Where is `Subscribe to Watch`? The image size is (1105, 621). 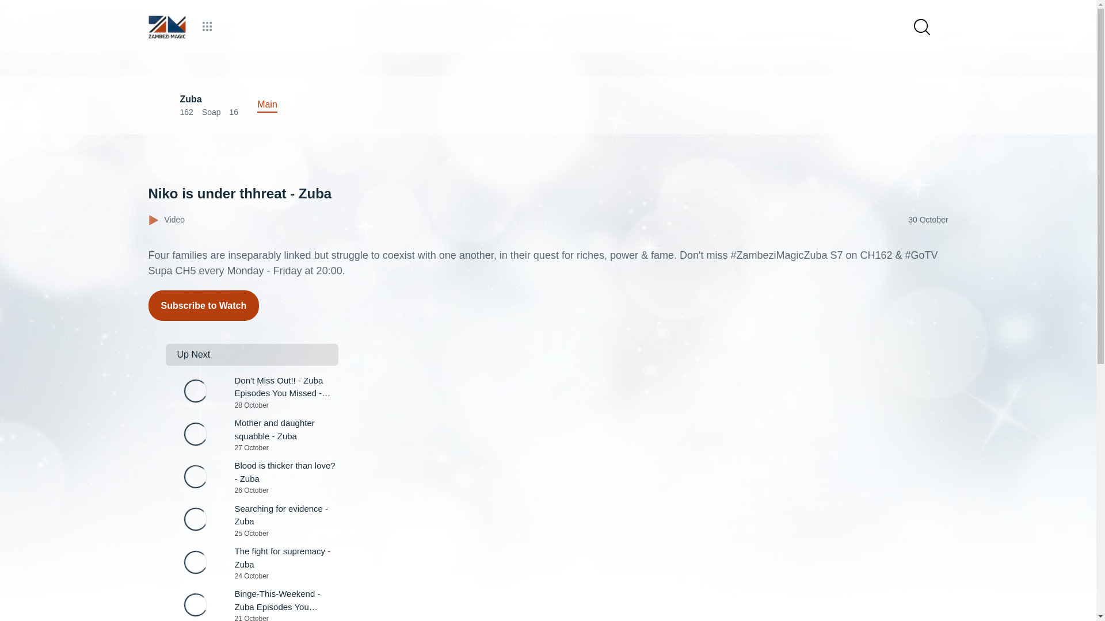
Subscribe to Watch is located at coordinates (252, 521).